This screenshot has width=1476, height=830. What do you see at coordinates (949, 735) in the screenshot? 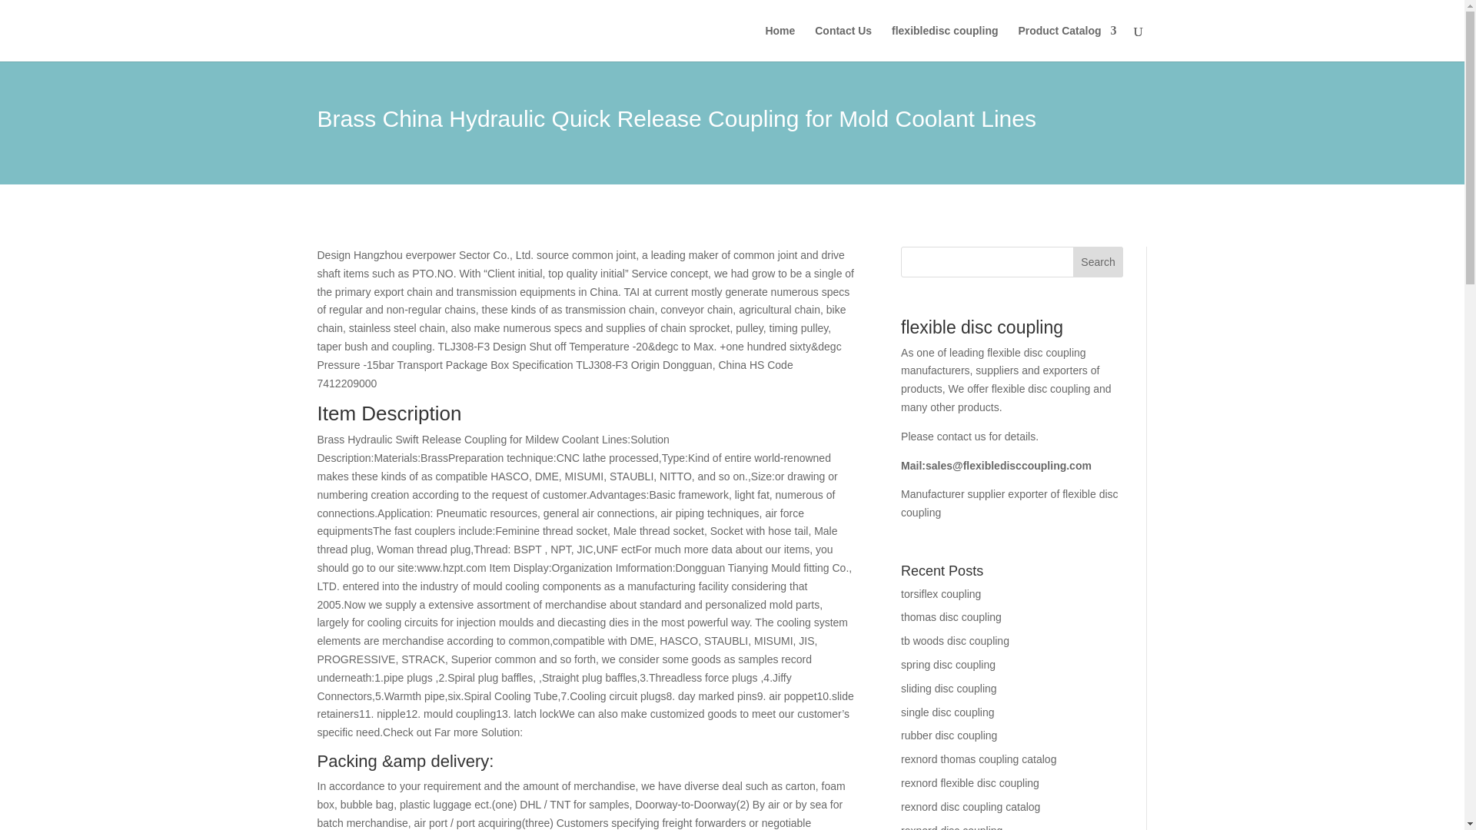
I see `rubber disc coupling` at bounding box center [949, 735].